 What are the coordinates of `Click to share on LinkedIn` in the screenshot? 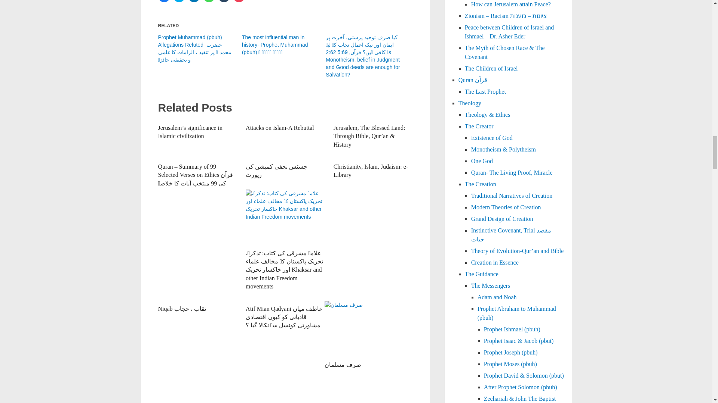 It's located at (193, 1).